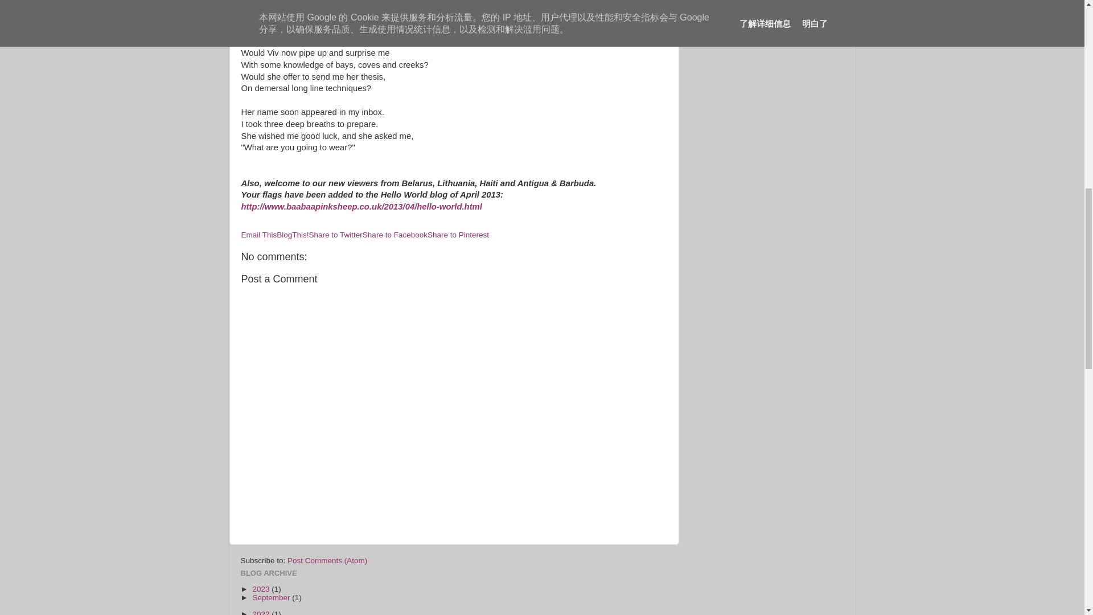 This screenshot has height=615, width=1093. What do you see at coordinates (260, 234) in the screenshot?
I see `Email This` at bounding box center [260, 234].